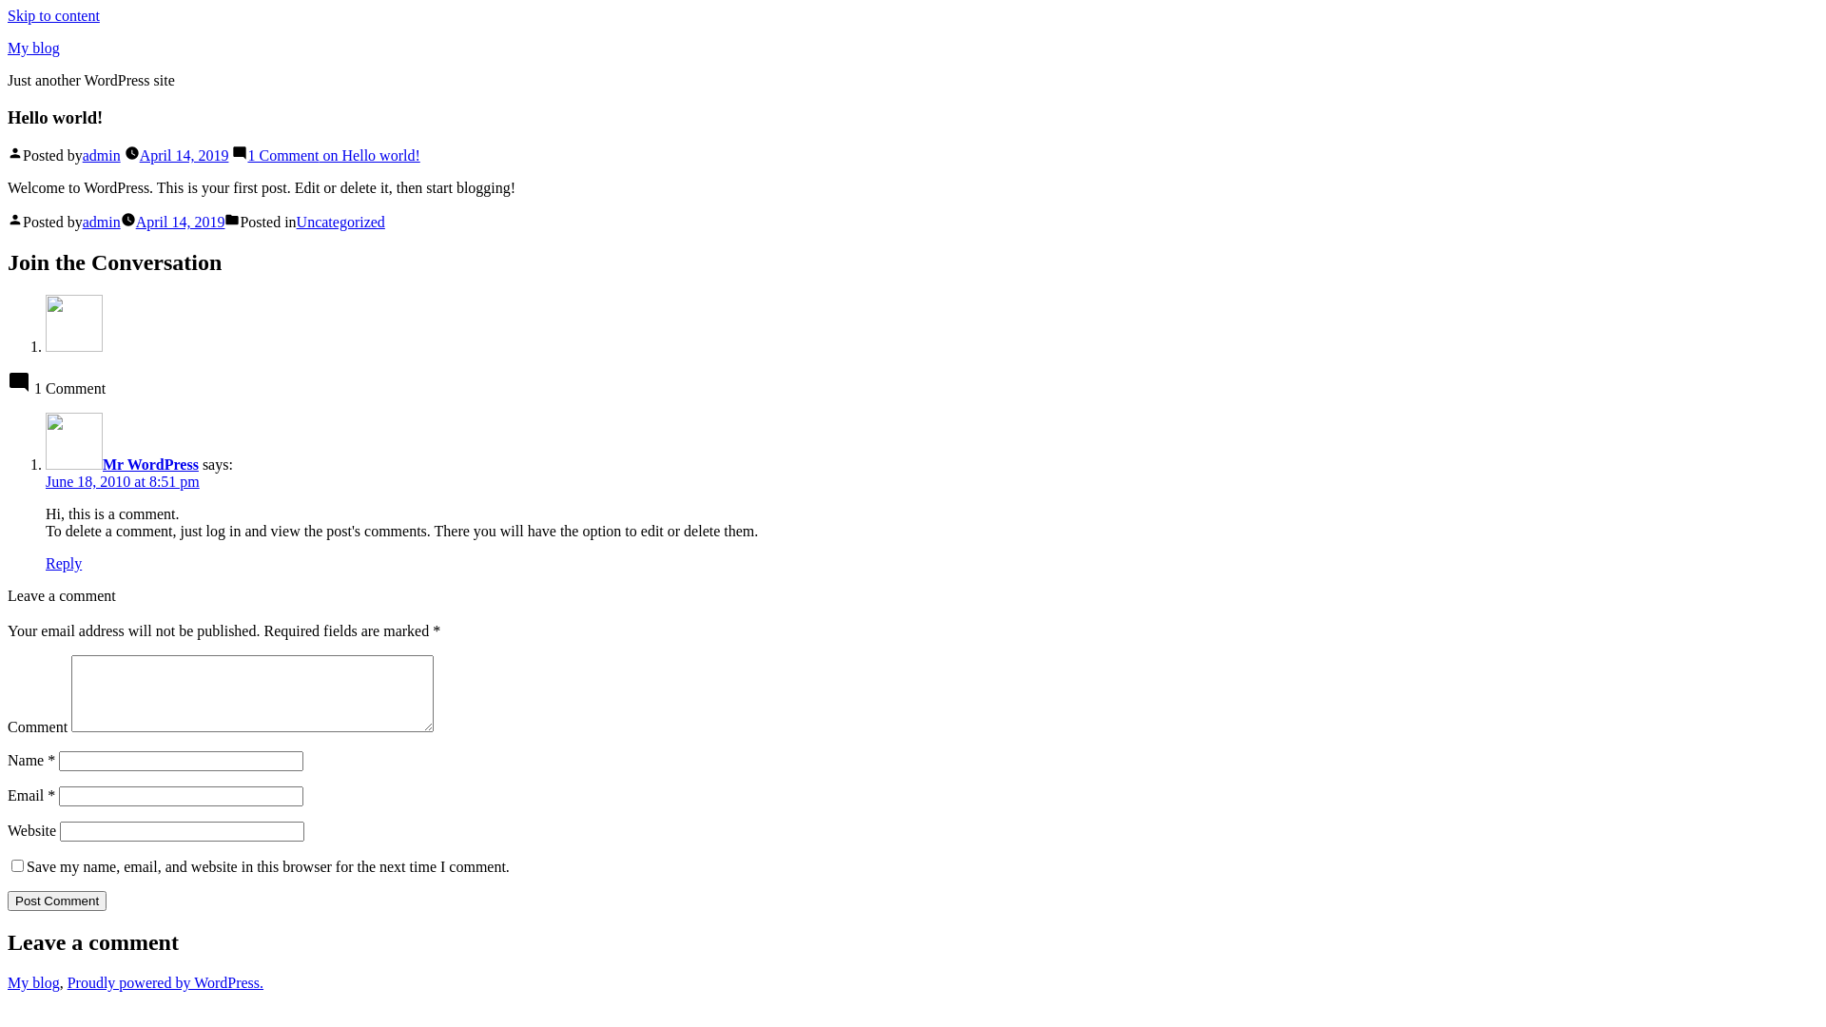  Describe the element at coordinates (340, 223) in the screenshot. I see `Uncategorized` at that location.